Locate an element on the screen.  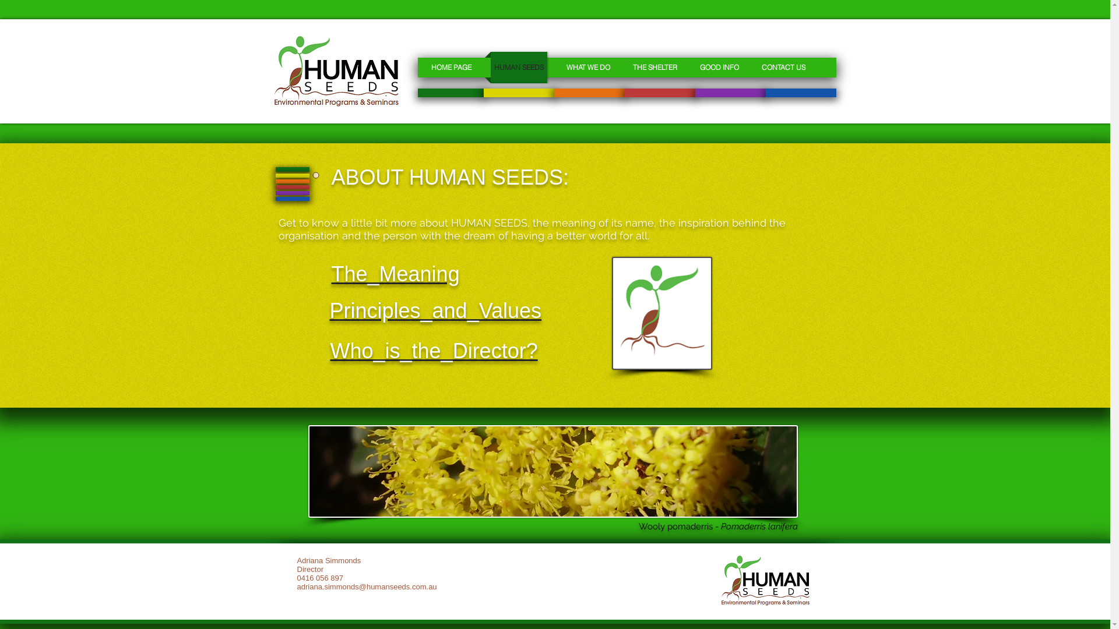
WHAT WE DO is located at coordinates (589, 68).